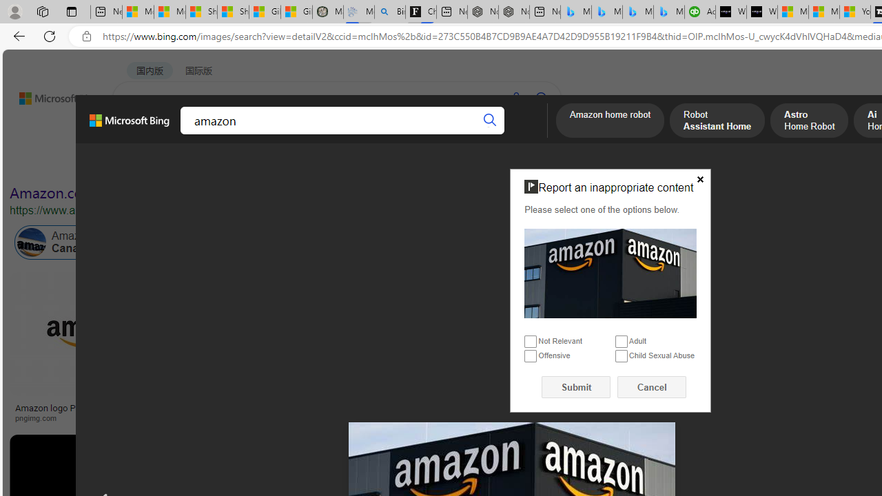 Image resolution: width=882 pixels, height=496 pixels. I want to click on Two Reasons Why Retailers Need to Leverage Amazon, so click(273, 412).